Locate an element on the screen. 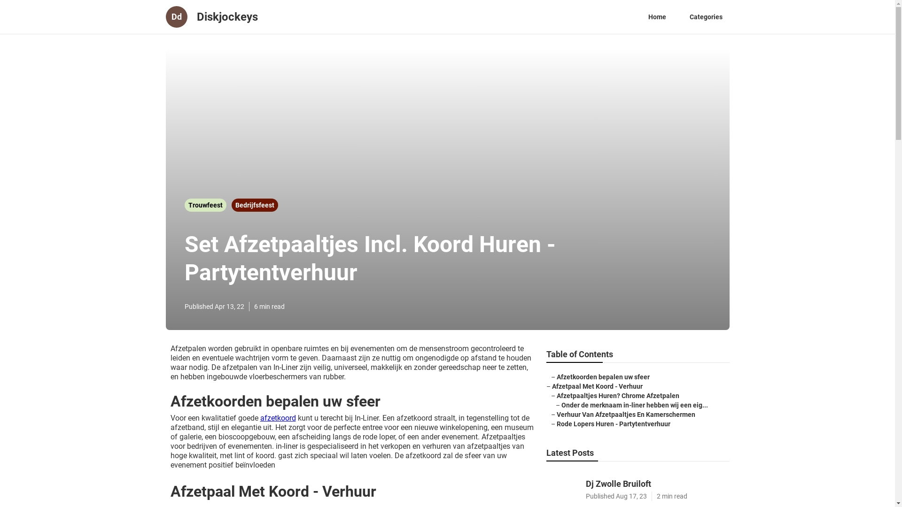  Bedrijfsfeest is located at coordinates (254, 205).